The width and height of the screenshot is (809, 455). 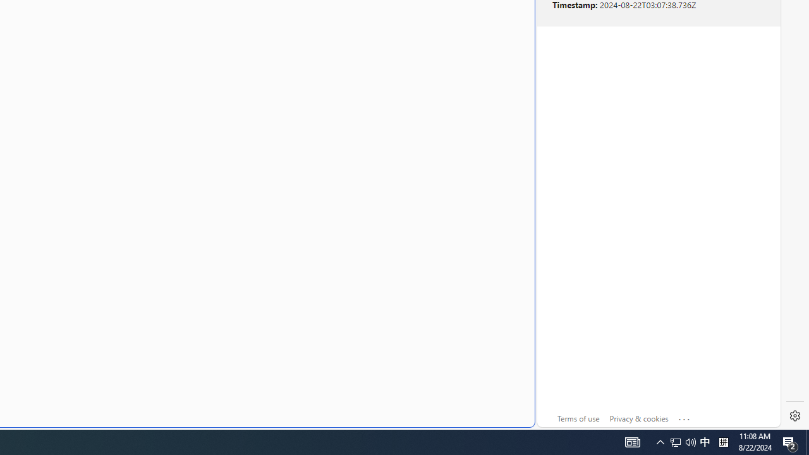 What do you see at coordinates (638, 418) in the screenshot?
I see `Privacy & cookies` at bounding box center [638, 418].